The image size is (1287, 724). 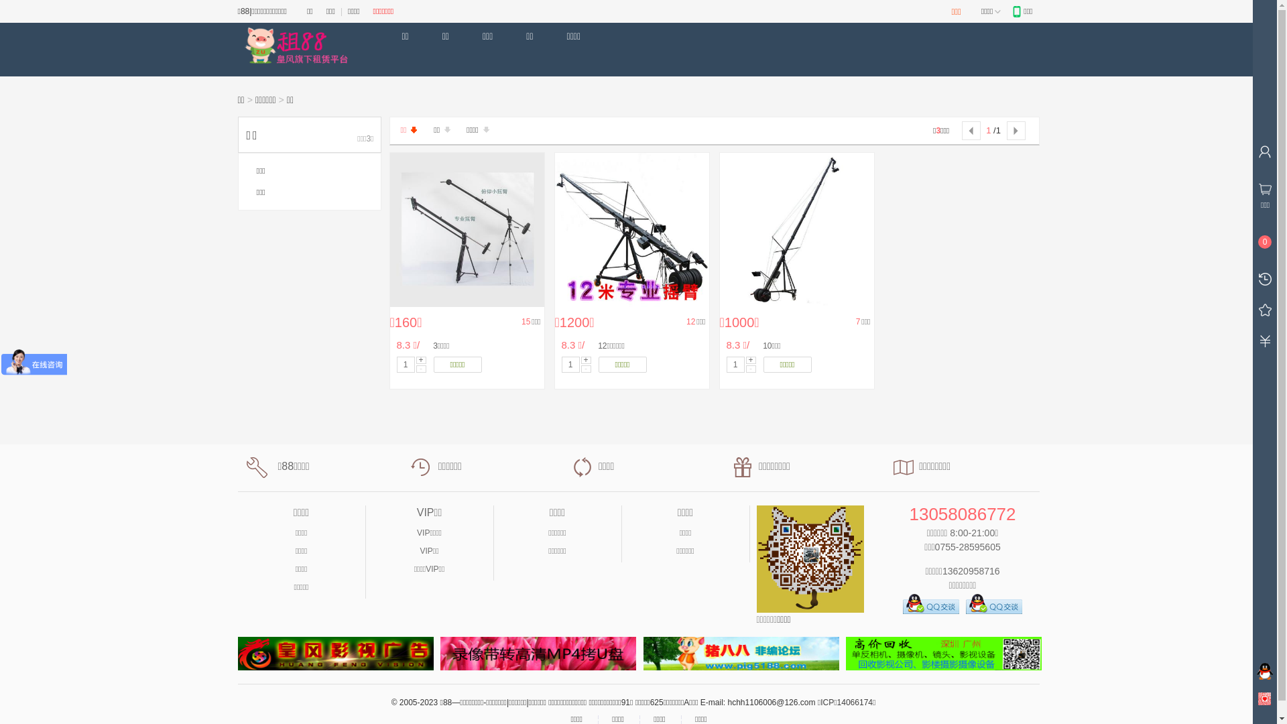 What do you see at coordinates (586, 369) in the screenshot?
I see `-` at bounding box center [586, 369].